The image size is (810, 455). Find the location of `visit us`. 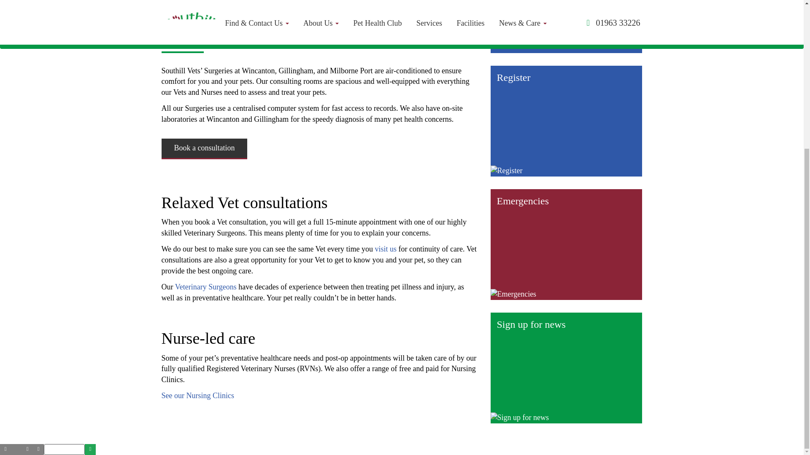

visit us is located at coordinates (386, 249).